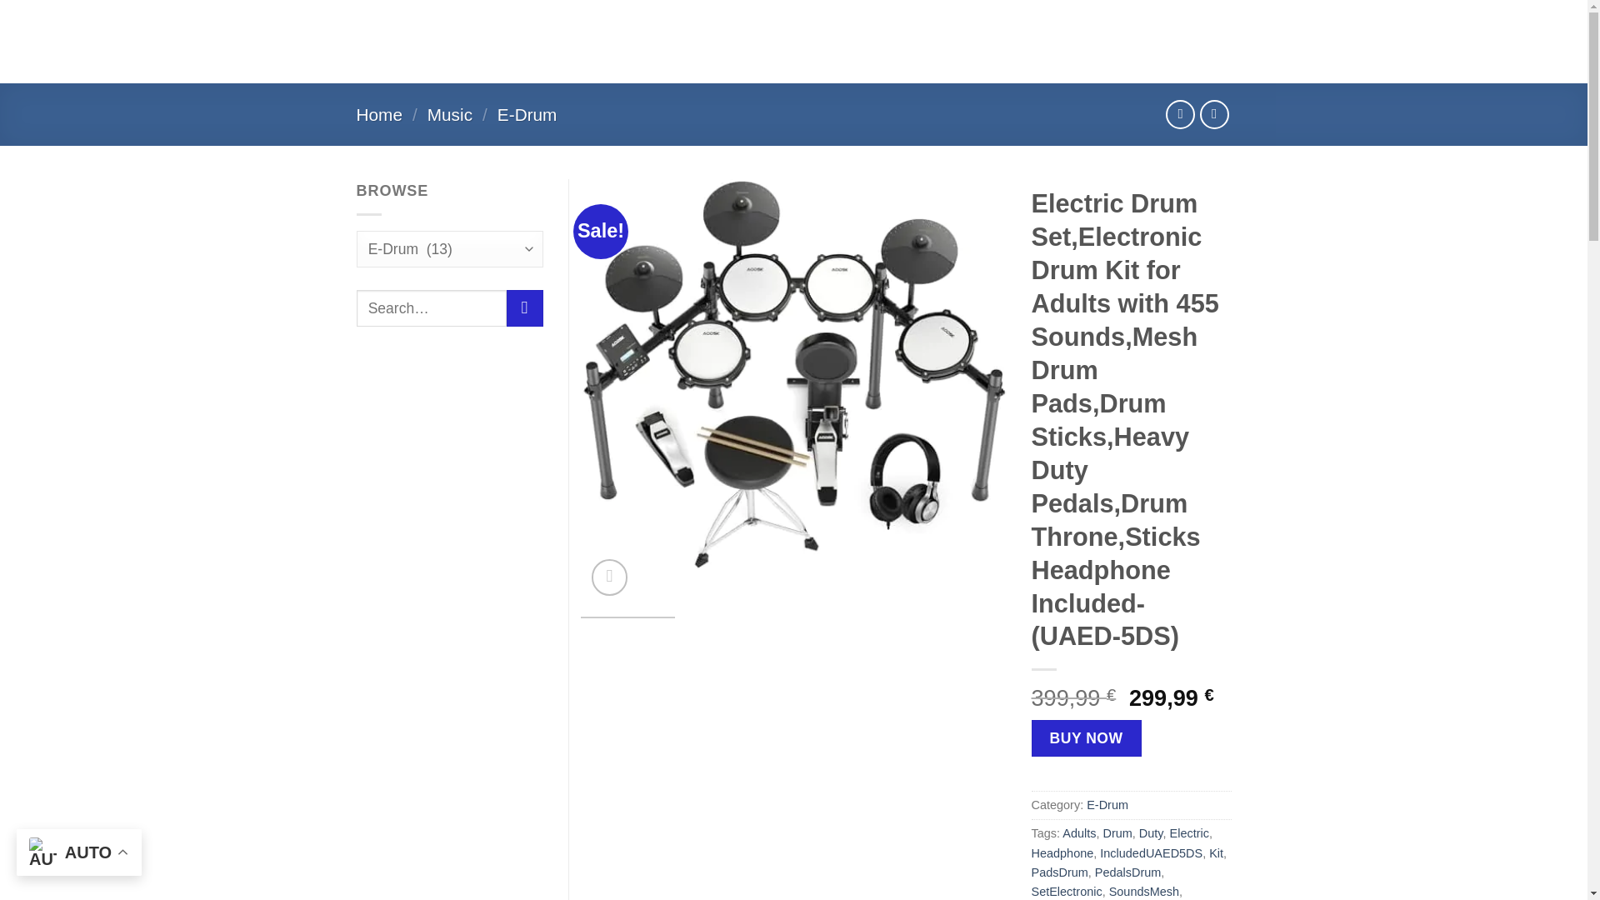  Describe the element at coordinates (969, 24) in the screenshot. I see `CONTACT US` at that location.